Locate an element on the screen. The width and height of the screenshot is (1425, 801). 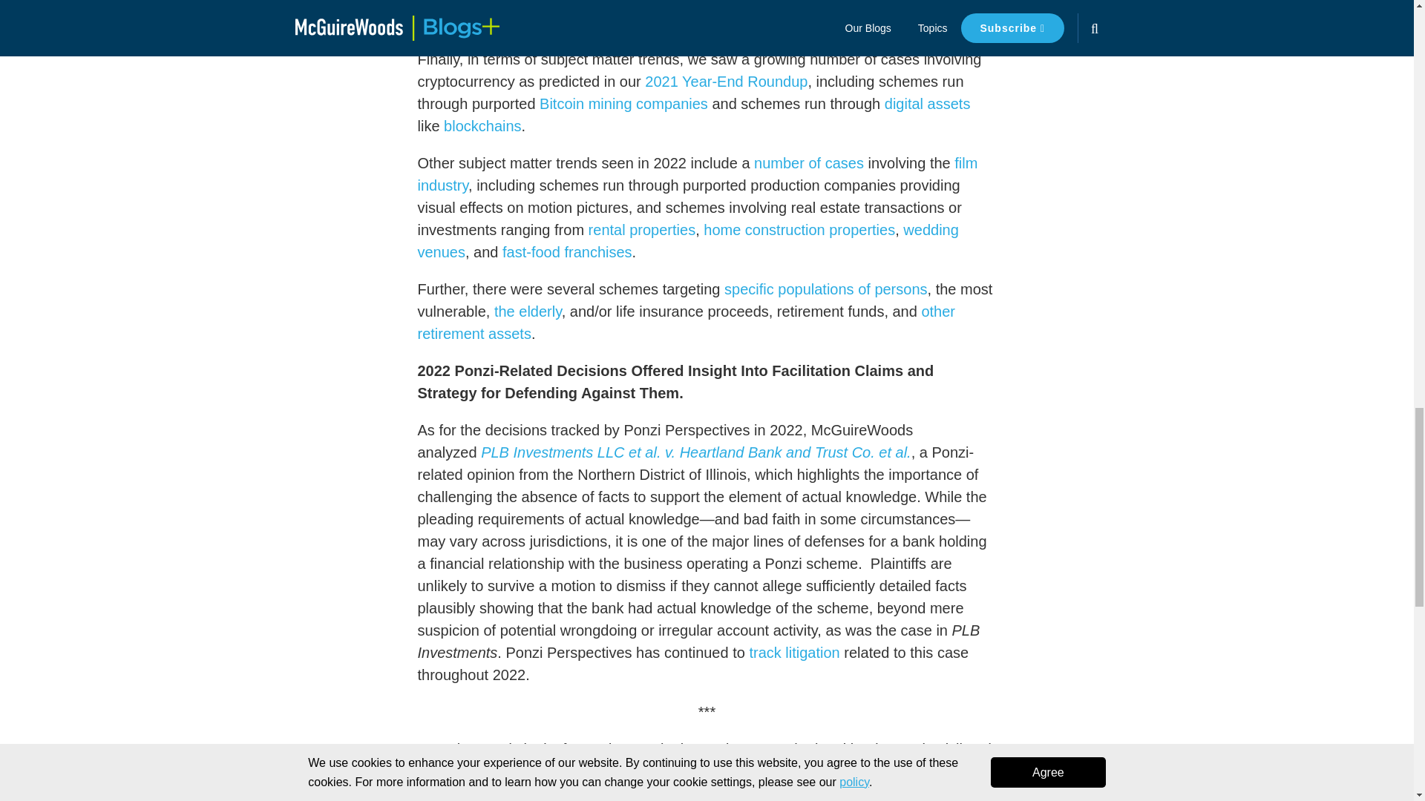
the elderly is located at coordinates (528, 311).